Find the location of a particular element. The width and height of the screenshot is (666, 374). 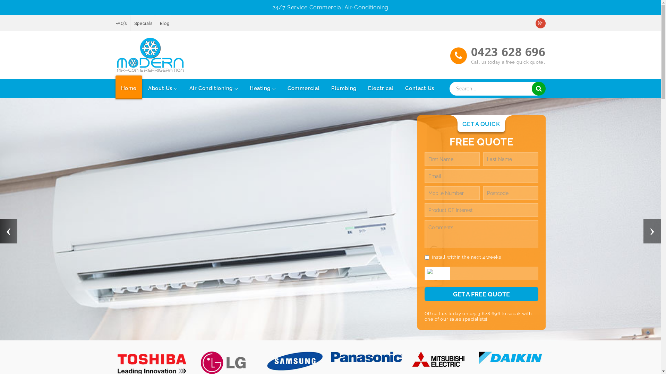

Home is located at coordinates (128, 87).